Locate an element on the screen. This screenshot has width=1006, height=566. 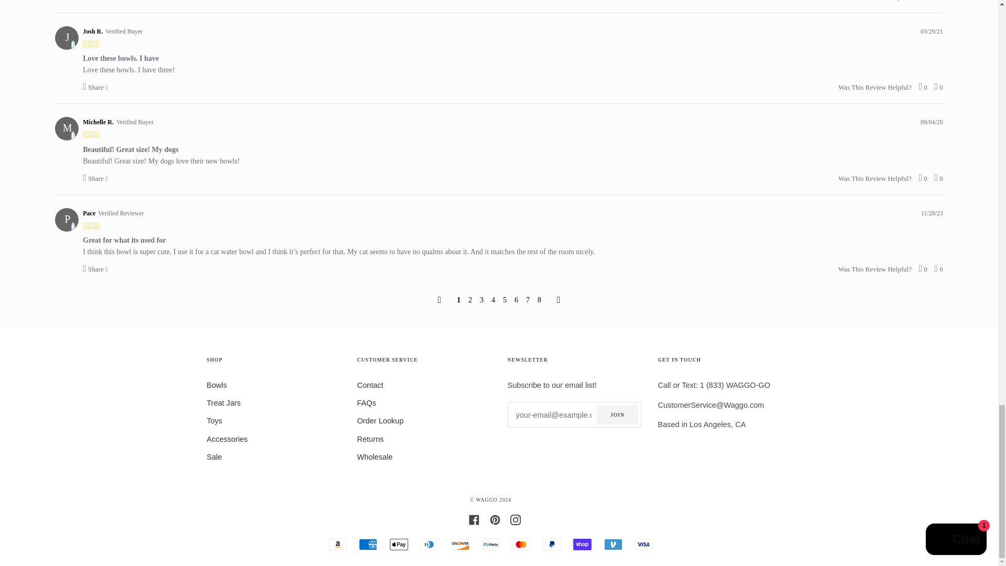
AMAZON is located at coordinates (337, 544).